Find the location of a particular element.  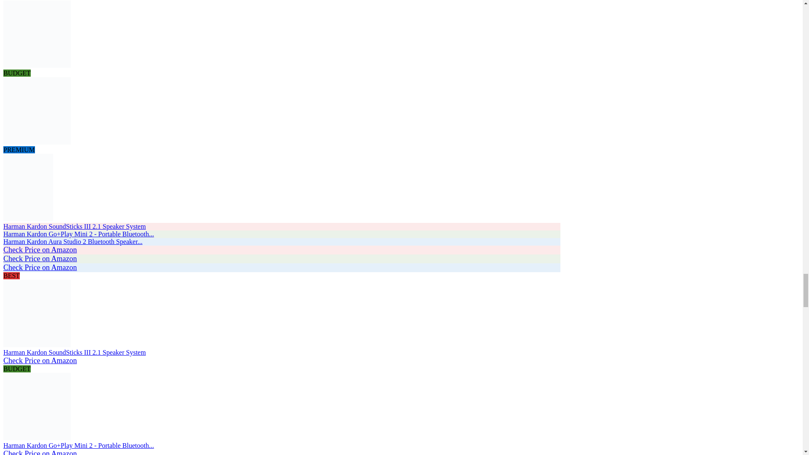

Check Price on Amazon is located at coordinates (40, 452).